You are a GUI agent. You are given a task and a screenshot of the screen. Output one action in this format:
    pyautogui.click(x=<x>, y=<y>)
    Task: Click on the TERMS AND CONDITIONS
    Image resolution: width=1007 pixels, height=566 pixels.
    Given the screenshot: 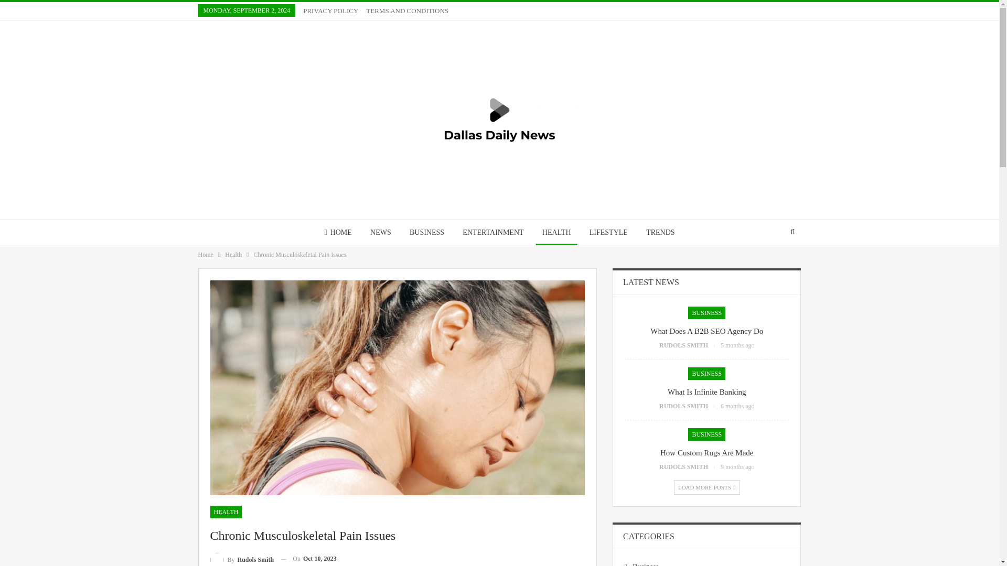 What is the action you would take?
    pyautogui.click(x=407, y=10)
    